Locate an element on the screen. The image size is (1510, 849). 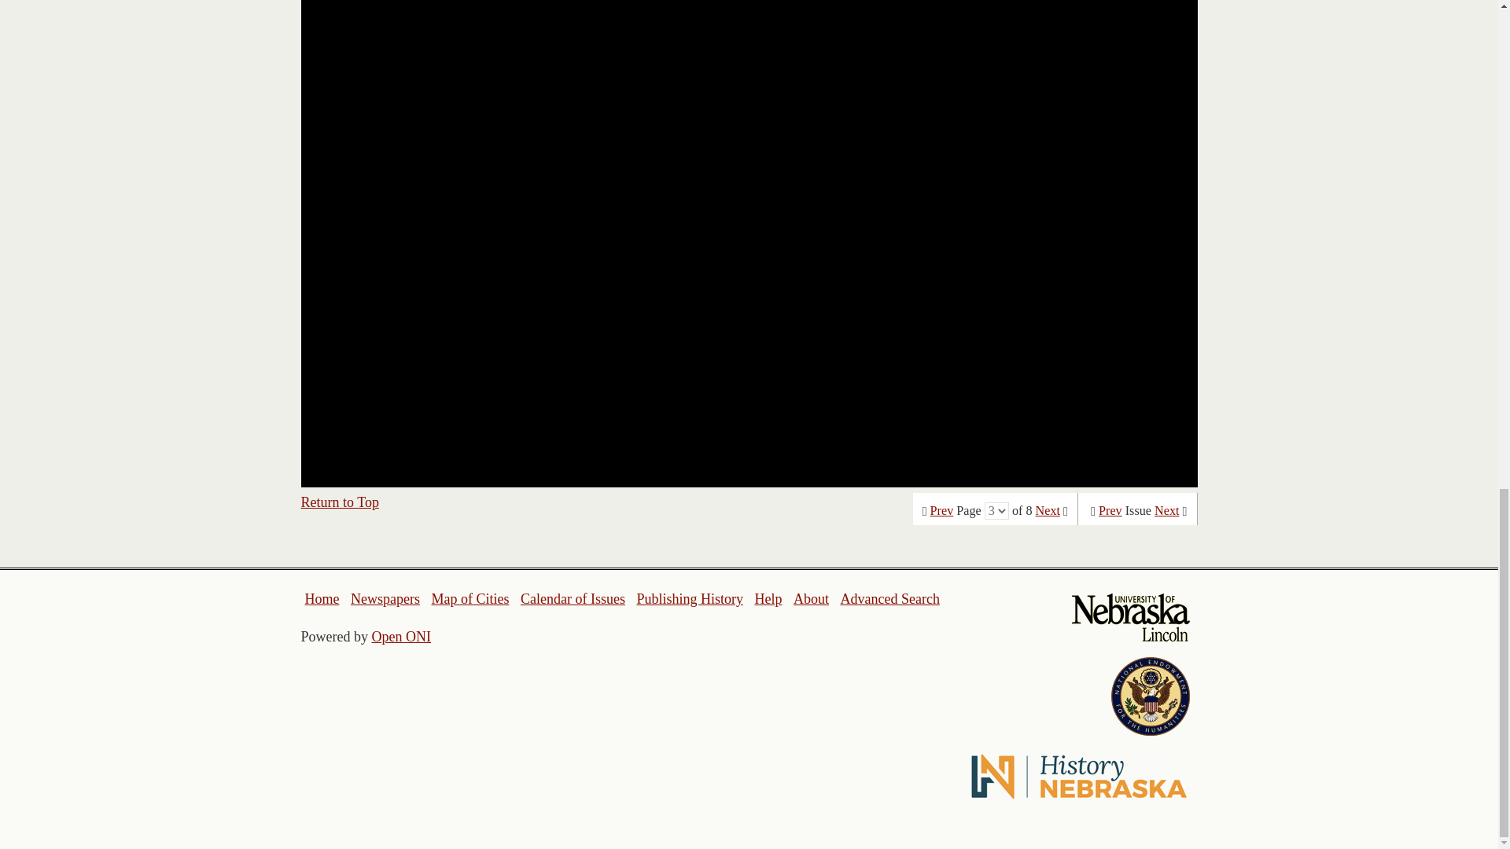
Map of Cities is located at coordinates (470, 599).